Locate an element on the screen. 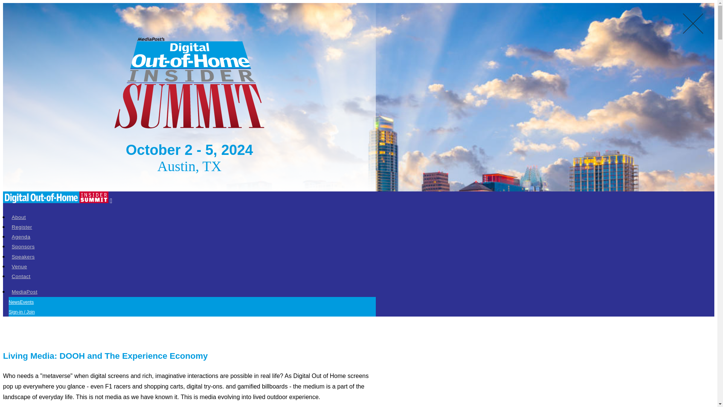 The height and width of the screenshot is (407, 723). Speakers is located at coordinates (23, 257).